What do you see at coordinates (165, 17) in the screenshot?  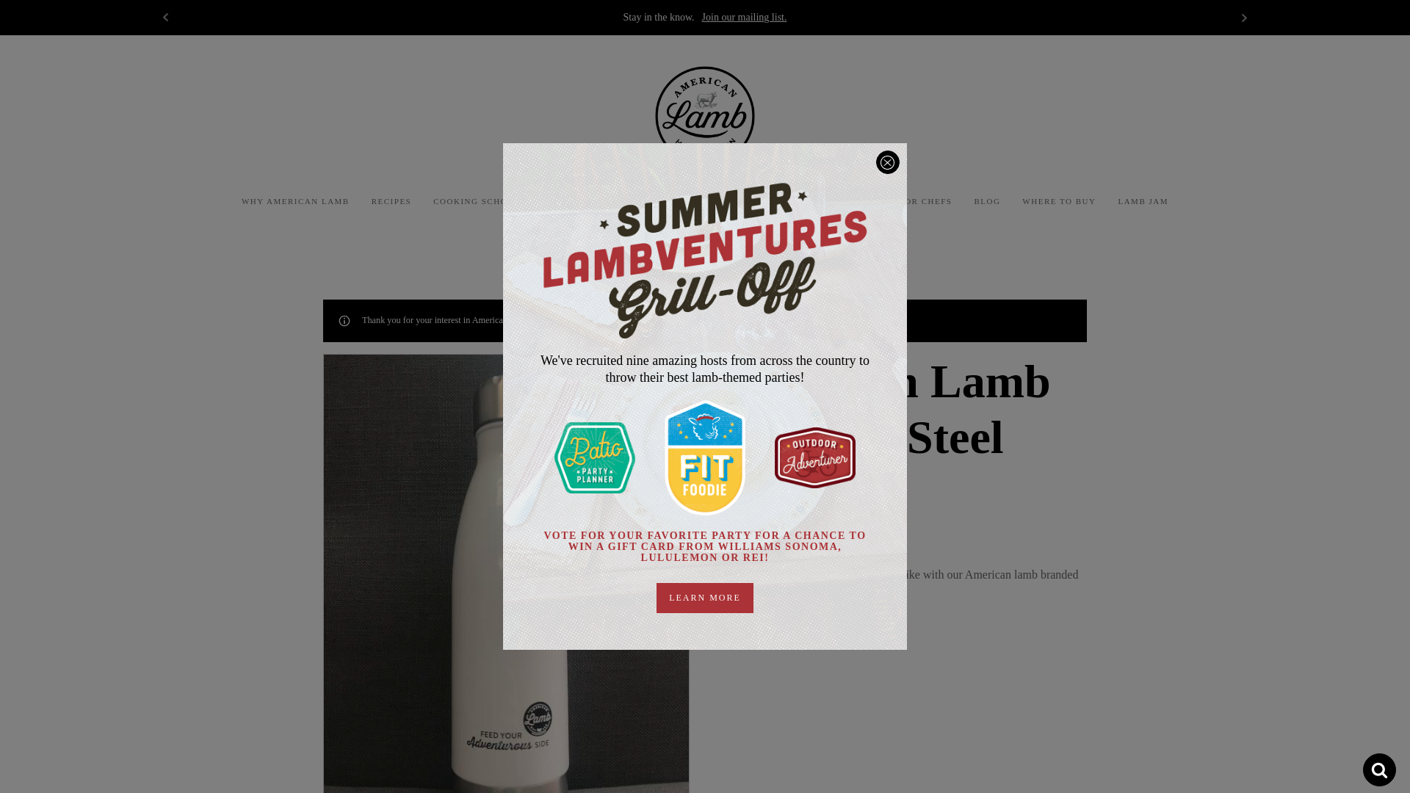 I see `Prev` at bounding box center [165, 17].